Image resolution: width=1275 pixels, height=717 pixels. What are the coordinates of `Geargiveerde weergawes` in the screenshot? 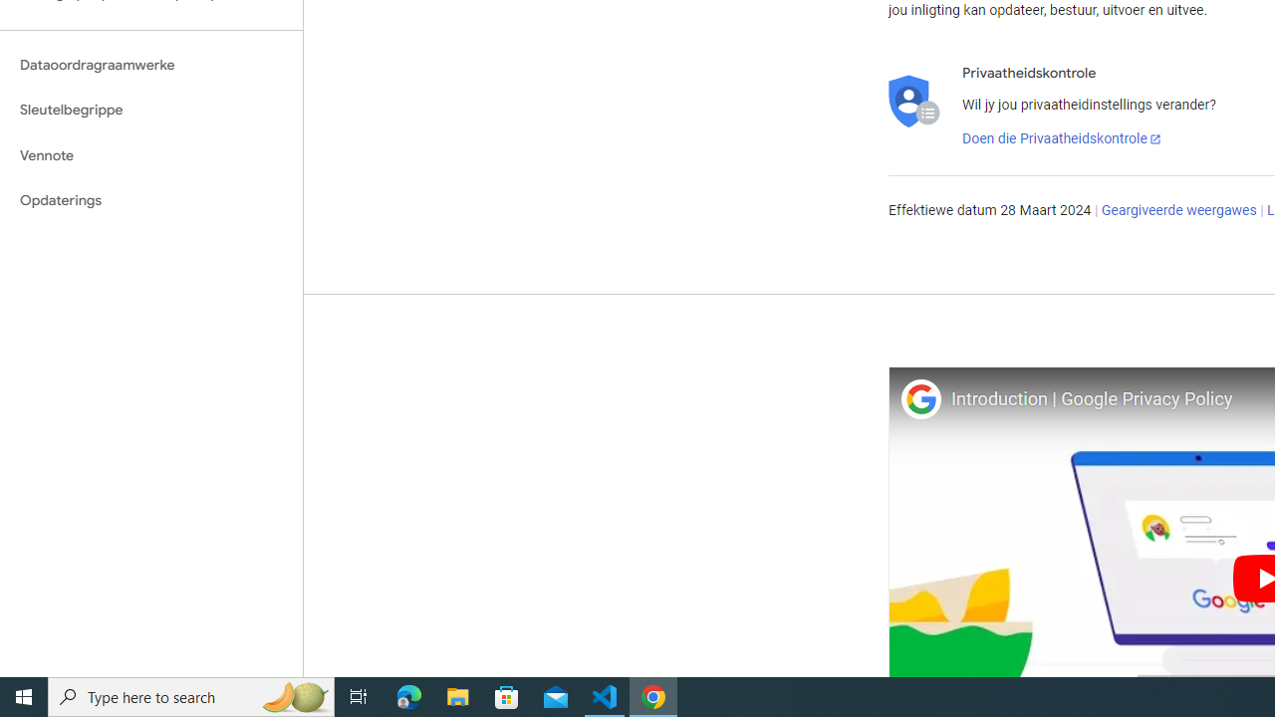 It's located at (1178, 211).